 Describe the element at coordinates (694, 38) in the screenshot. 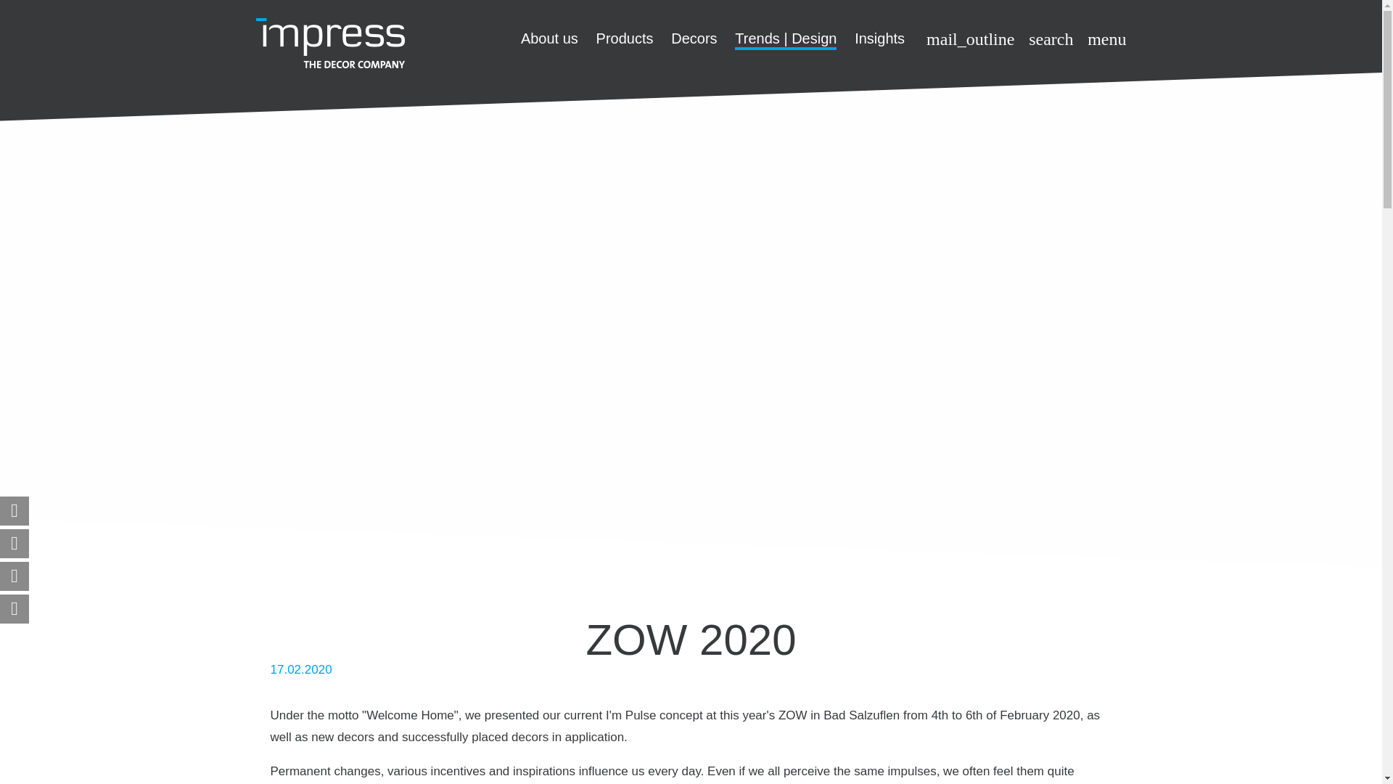

I see `Decors` at that location.